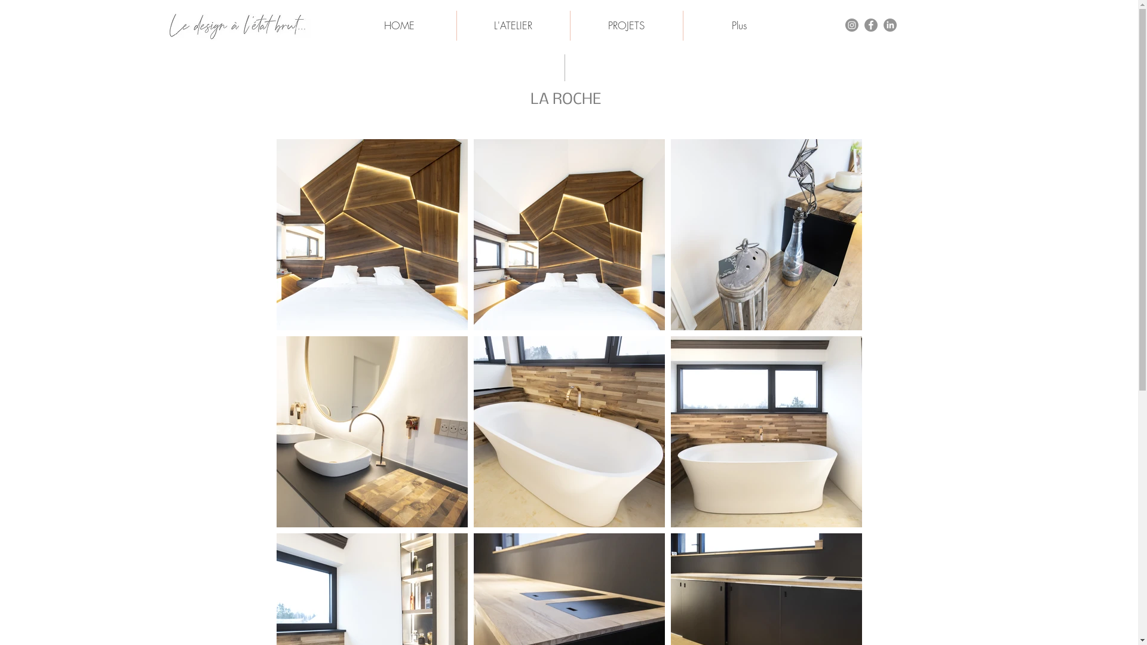 Image resolution: width=1147 pixels, height=645 pixels. Describe the element at coordinates (626, 26) in the screenshot. I see `PROJETS` at that location.